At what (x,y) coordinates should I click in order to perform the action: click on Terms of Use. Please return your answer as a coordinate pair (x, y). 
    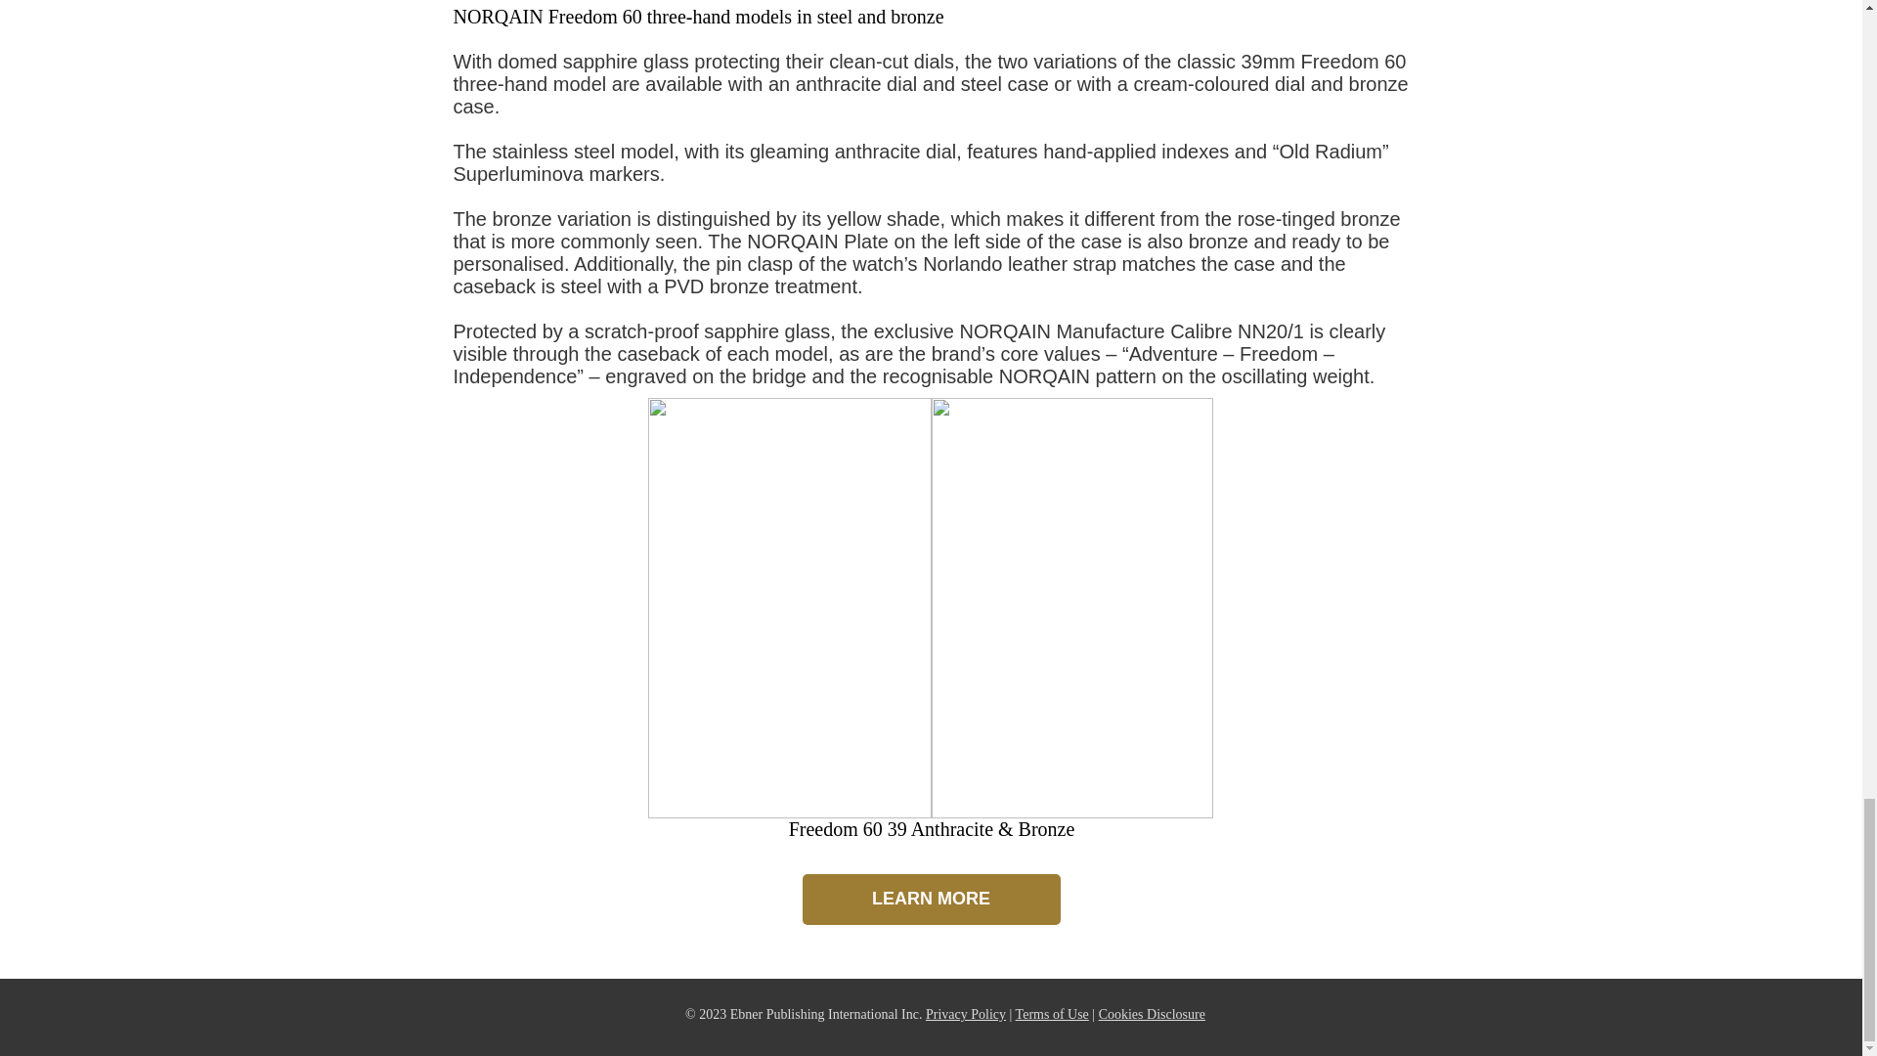
    Looking at the image, I should click on (1052, 1015).